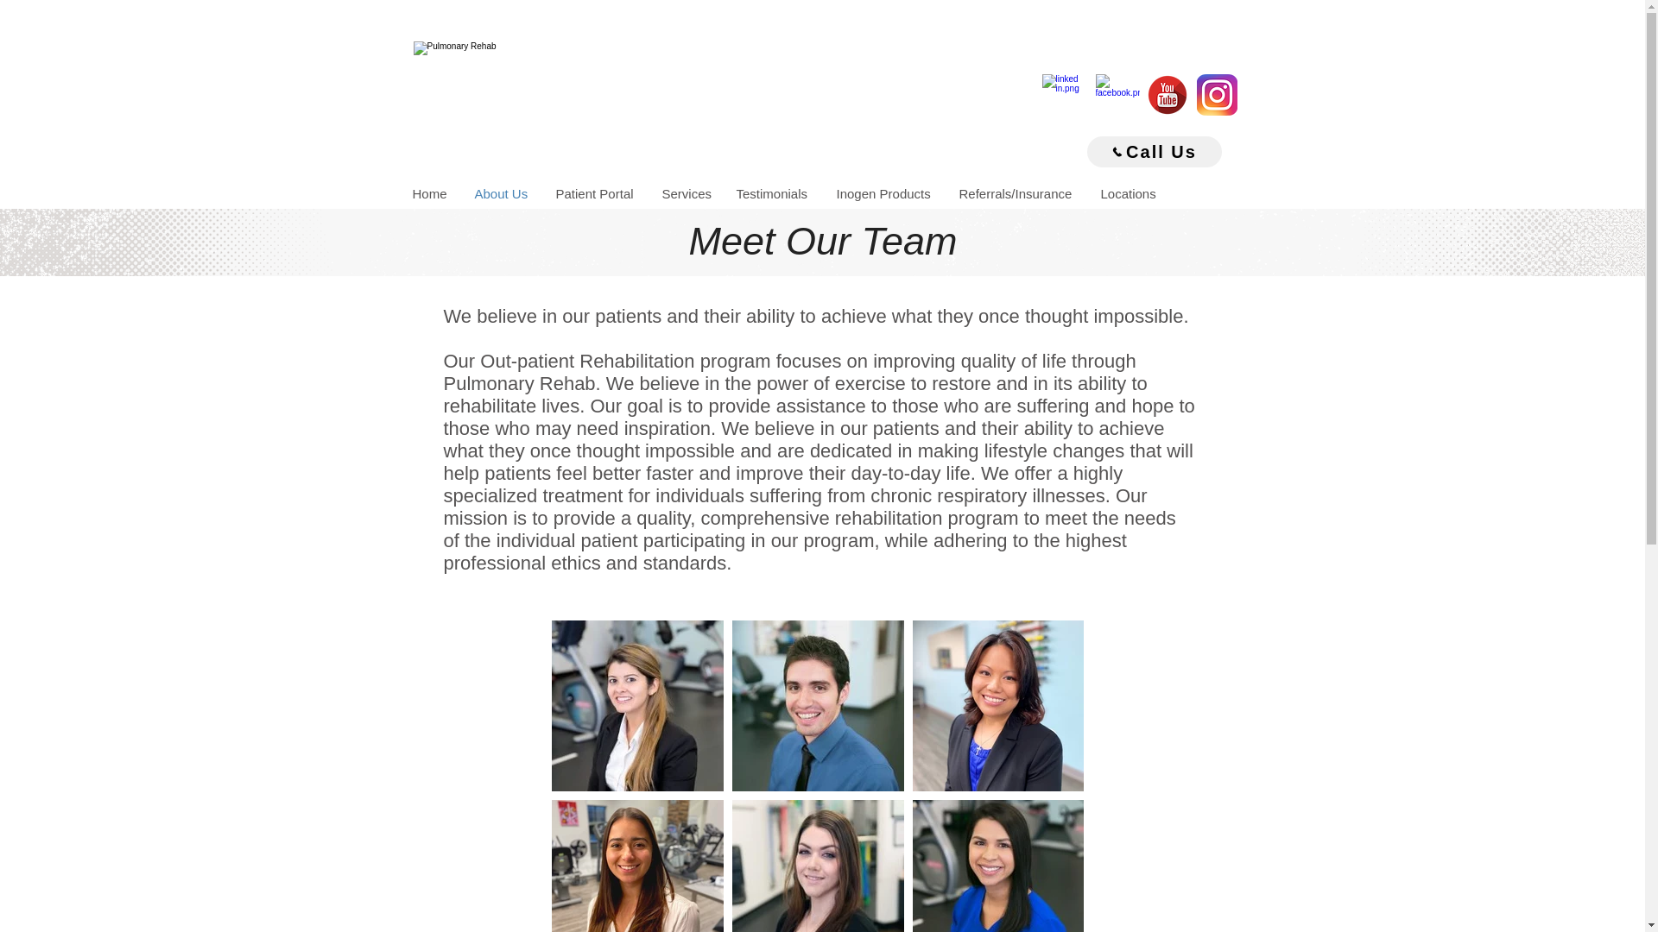 This screenshot has height=932, width=1658. Describe the element at coordinates (1153, 152) in the screenshot. I see `Call Us` at that location.